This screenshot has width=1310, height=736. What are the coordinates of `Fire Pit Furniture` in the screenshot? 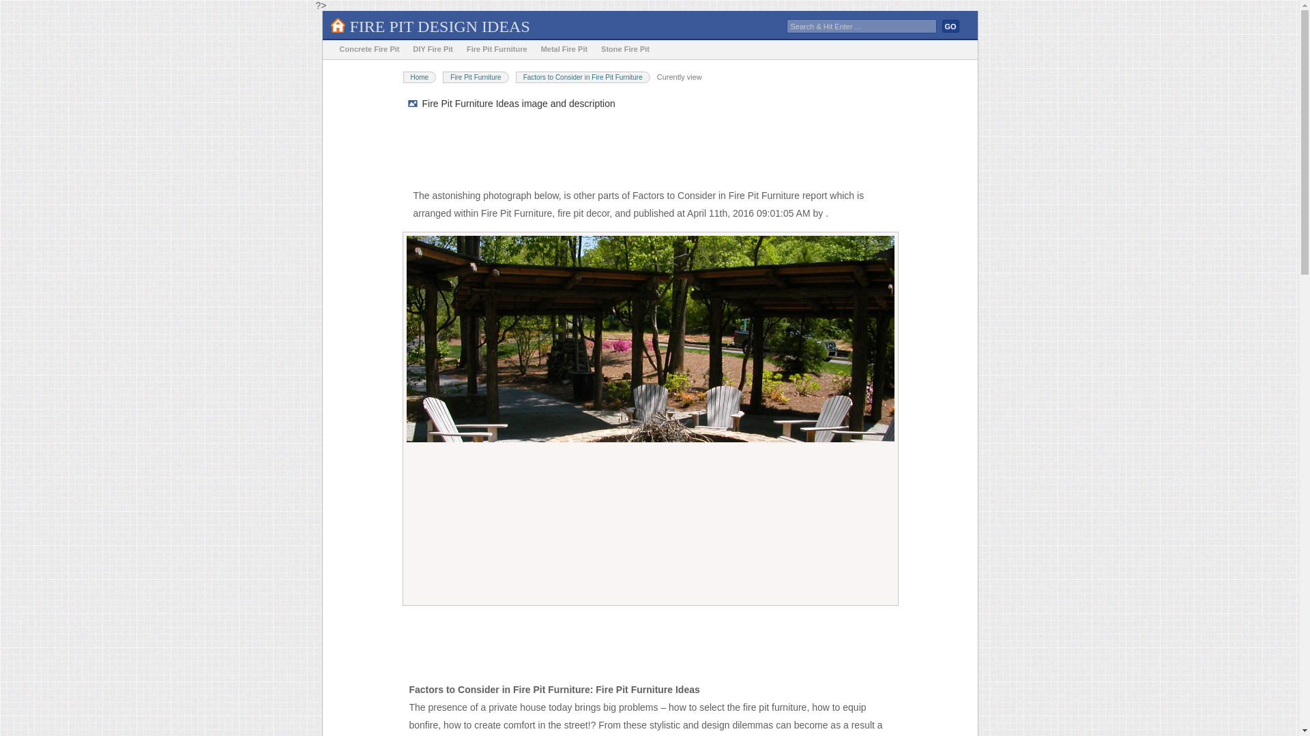 It's located at (475, 77).